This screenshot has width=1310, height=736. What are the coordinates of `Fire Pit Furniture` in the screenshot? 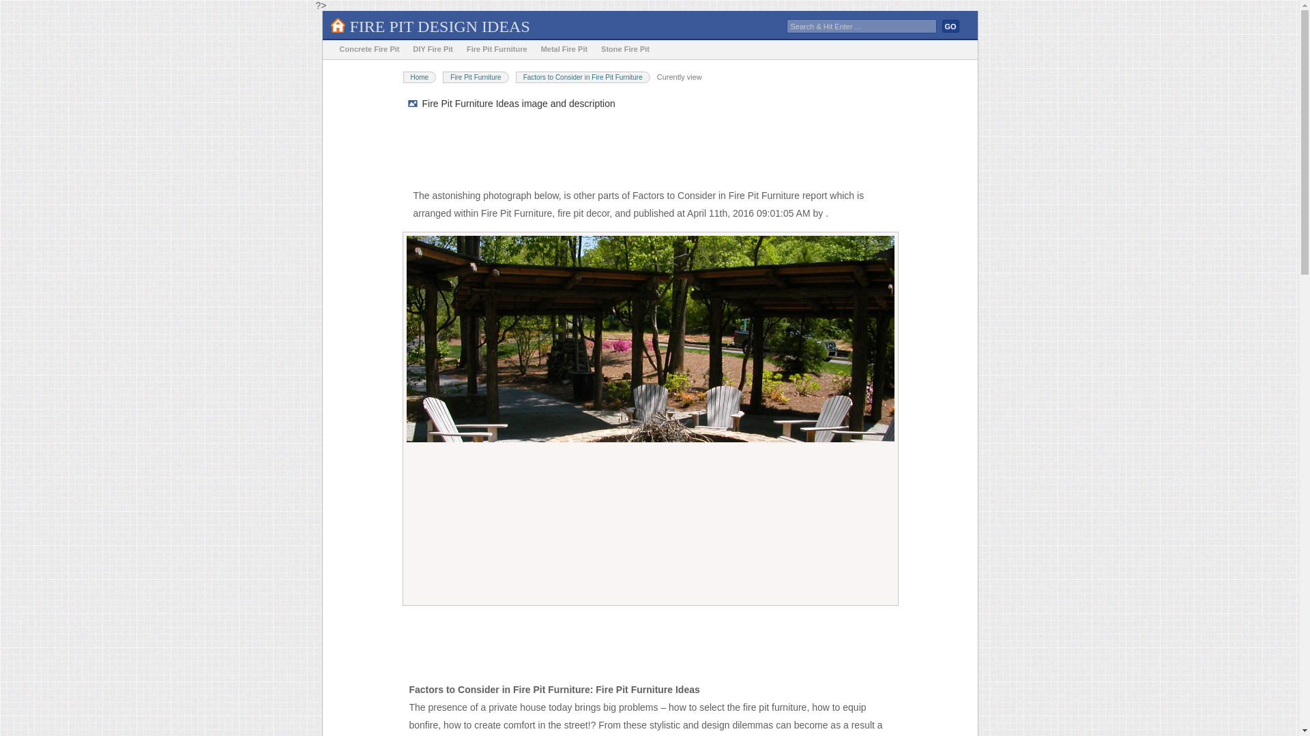 It's located at (475, 77).